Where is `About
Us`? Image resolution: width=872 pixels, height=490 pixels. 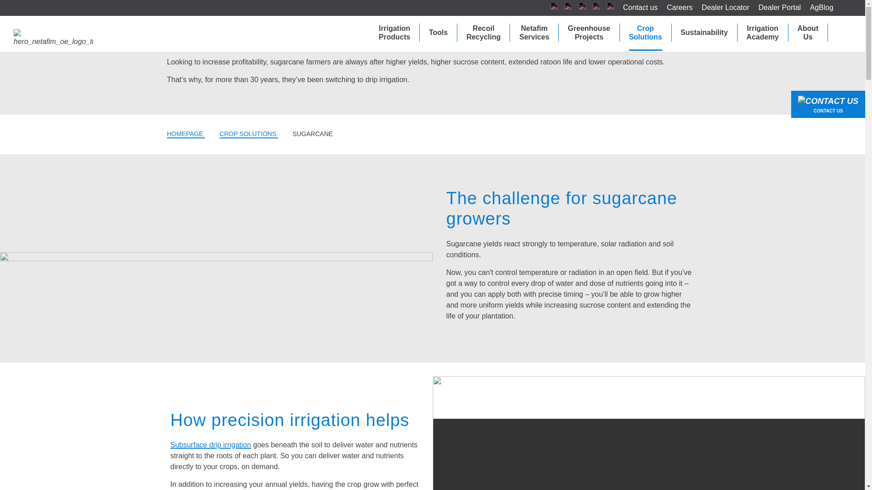
About
Us is located at coordinates (808, 33).